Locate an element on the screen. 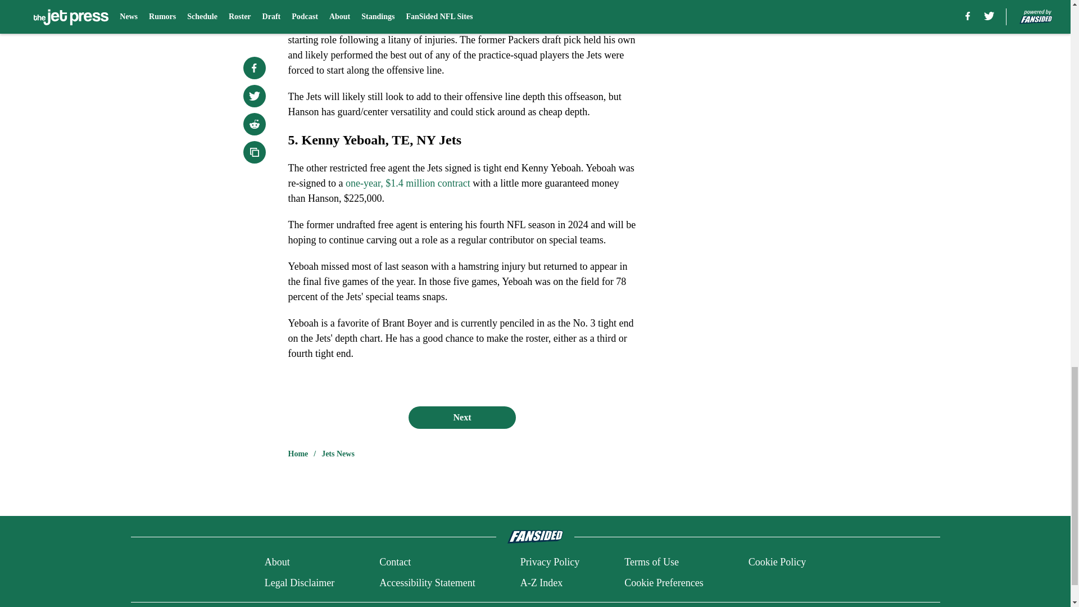  Privacy Policy is located at coordinates (550, 562).